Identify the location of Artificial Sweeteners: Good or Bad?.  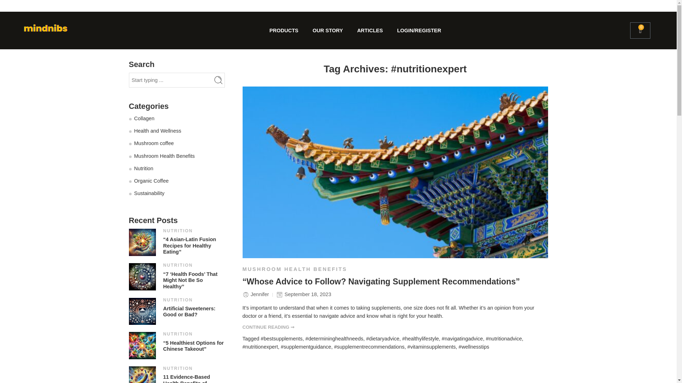
(193, 312).